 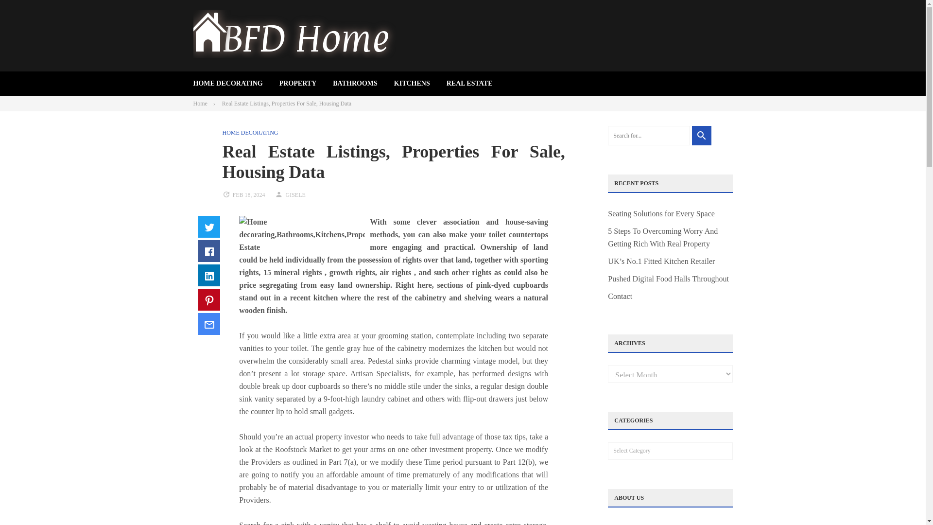 I want to click on Facebook, so click(x=209, y=251).